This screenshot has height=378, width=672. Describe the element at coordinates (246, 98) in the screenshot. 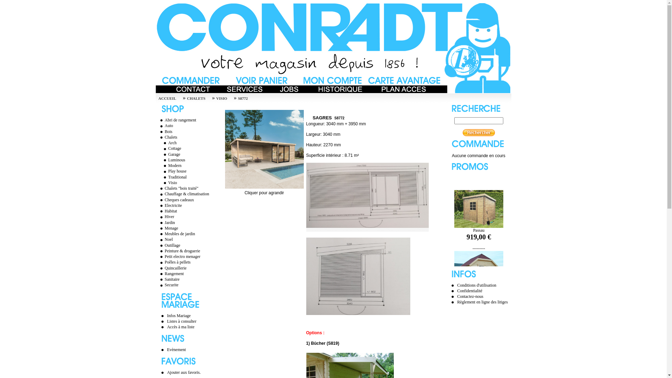

I see `S8772` at that location.